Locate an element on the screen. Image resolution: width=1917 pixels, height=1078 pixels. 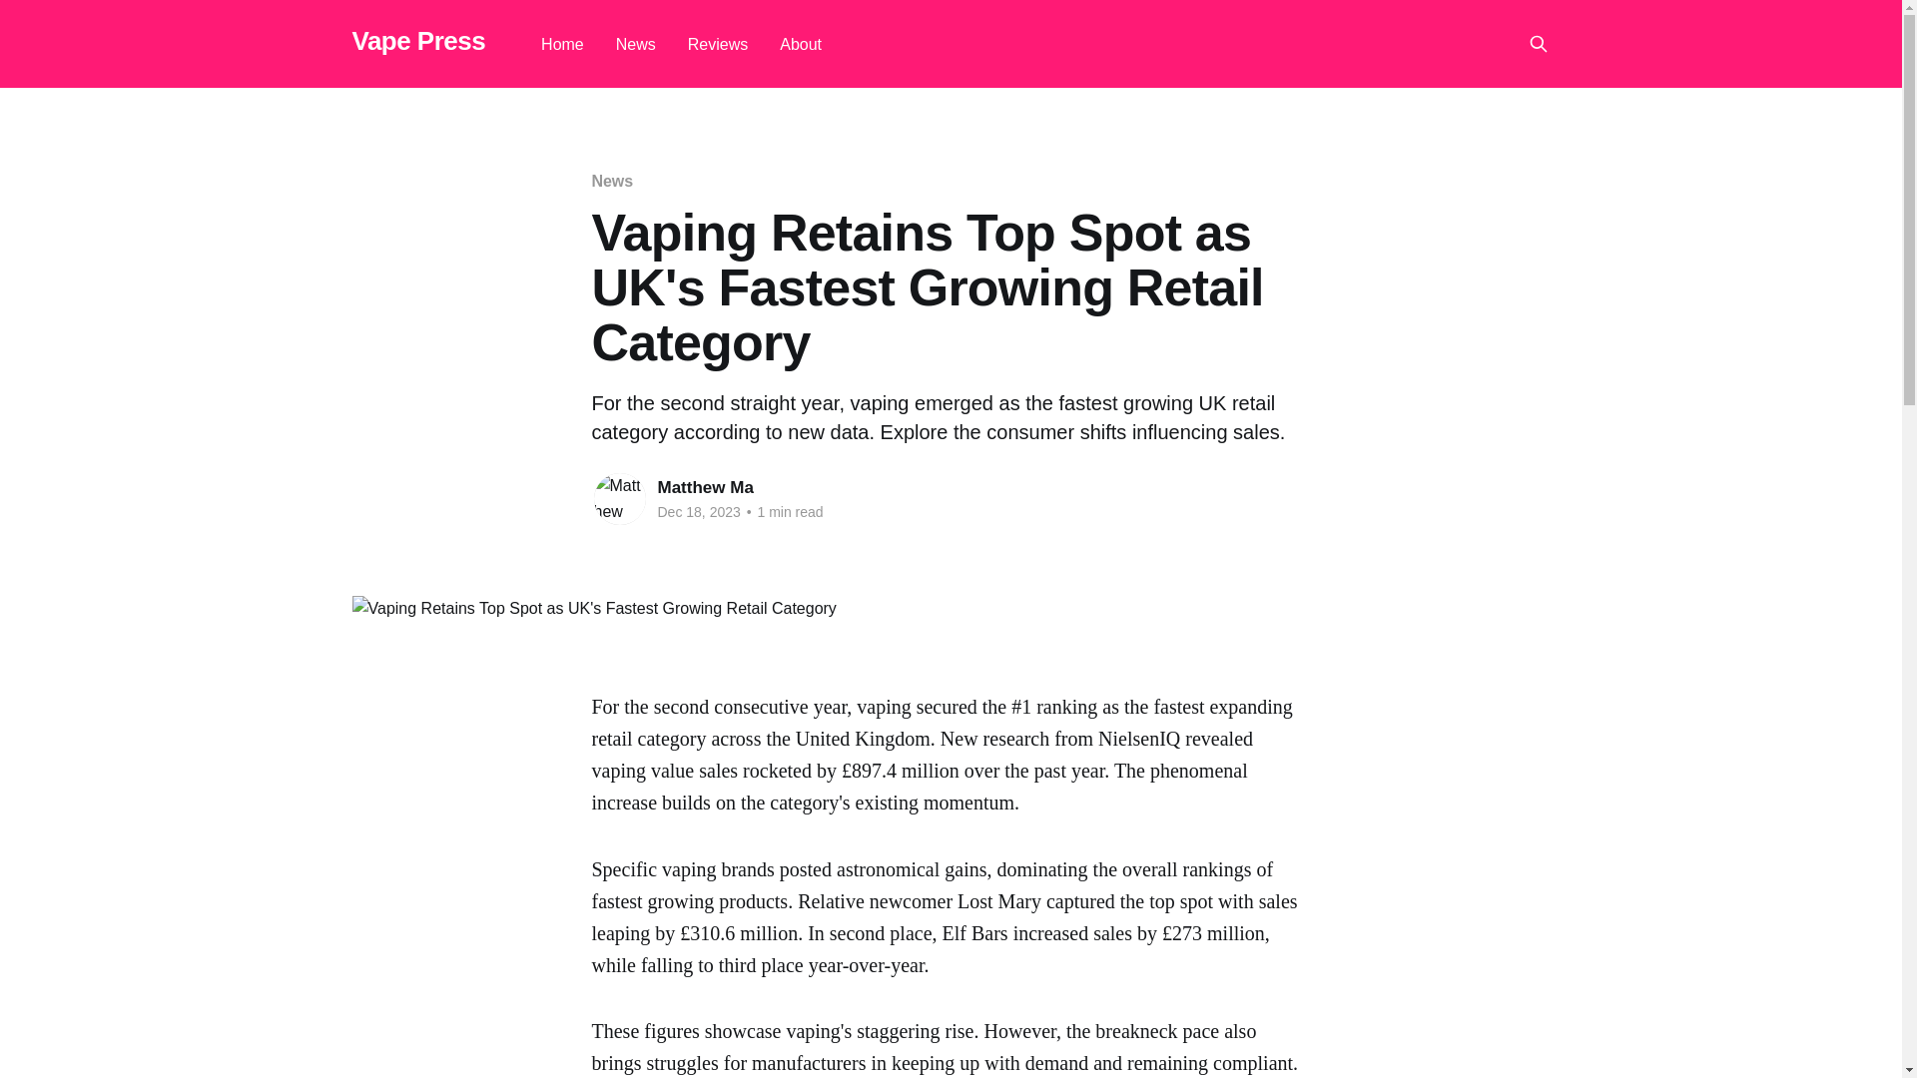
Home is located at coordinates (562, 44).